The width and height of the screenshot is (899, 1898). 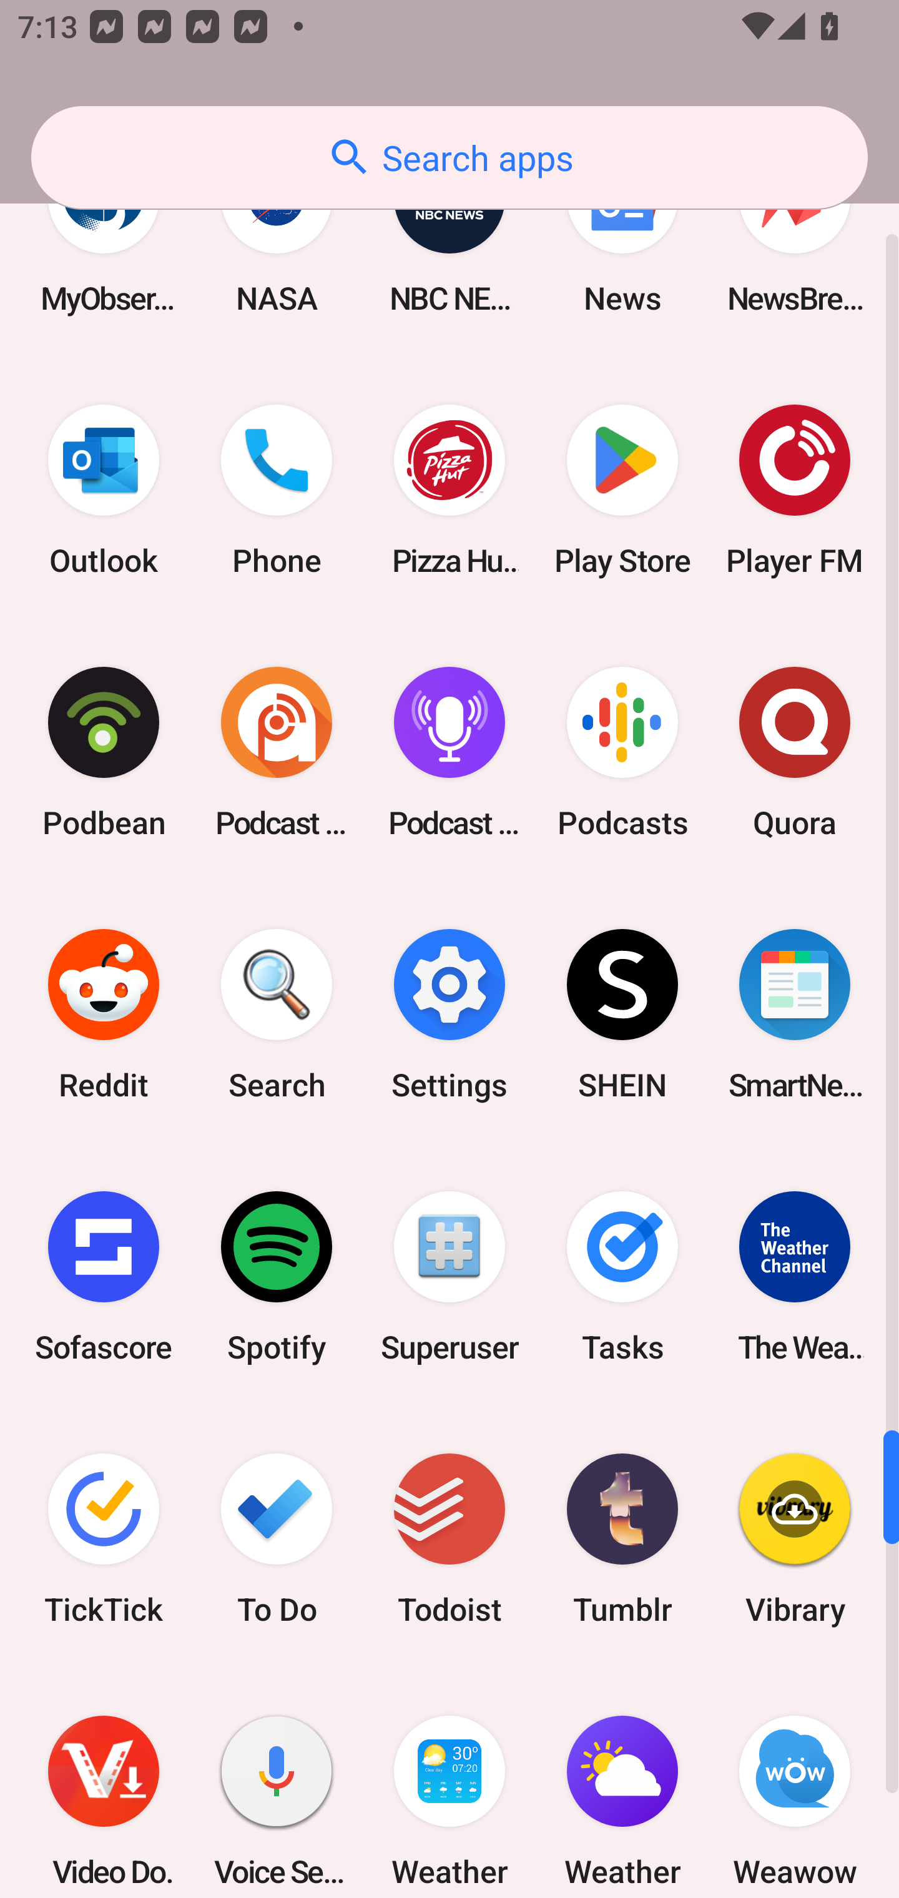 I want to click on Player FM, so click(x=795, y=489).